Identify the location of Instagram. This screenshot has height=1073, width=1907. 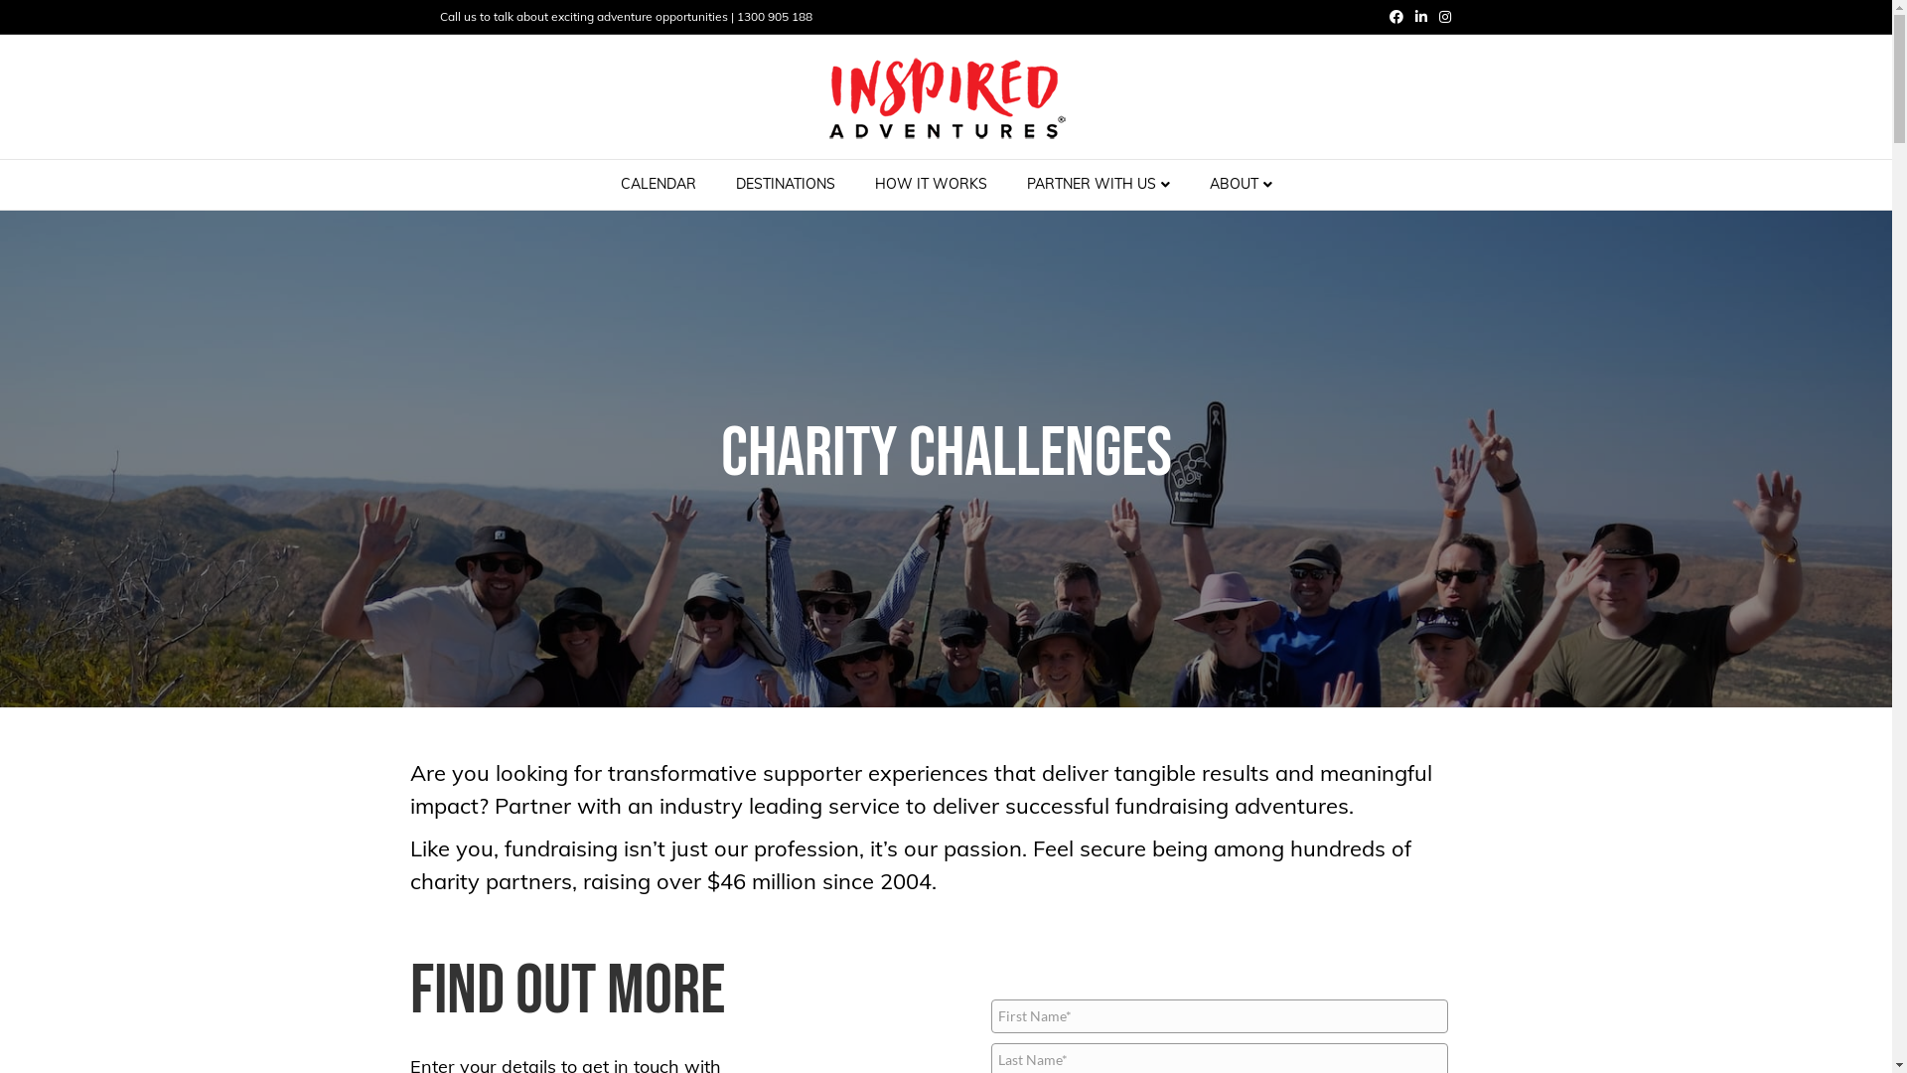
(1438, 16).